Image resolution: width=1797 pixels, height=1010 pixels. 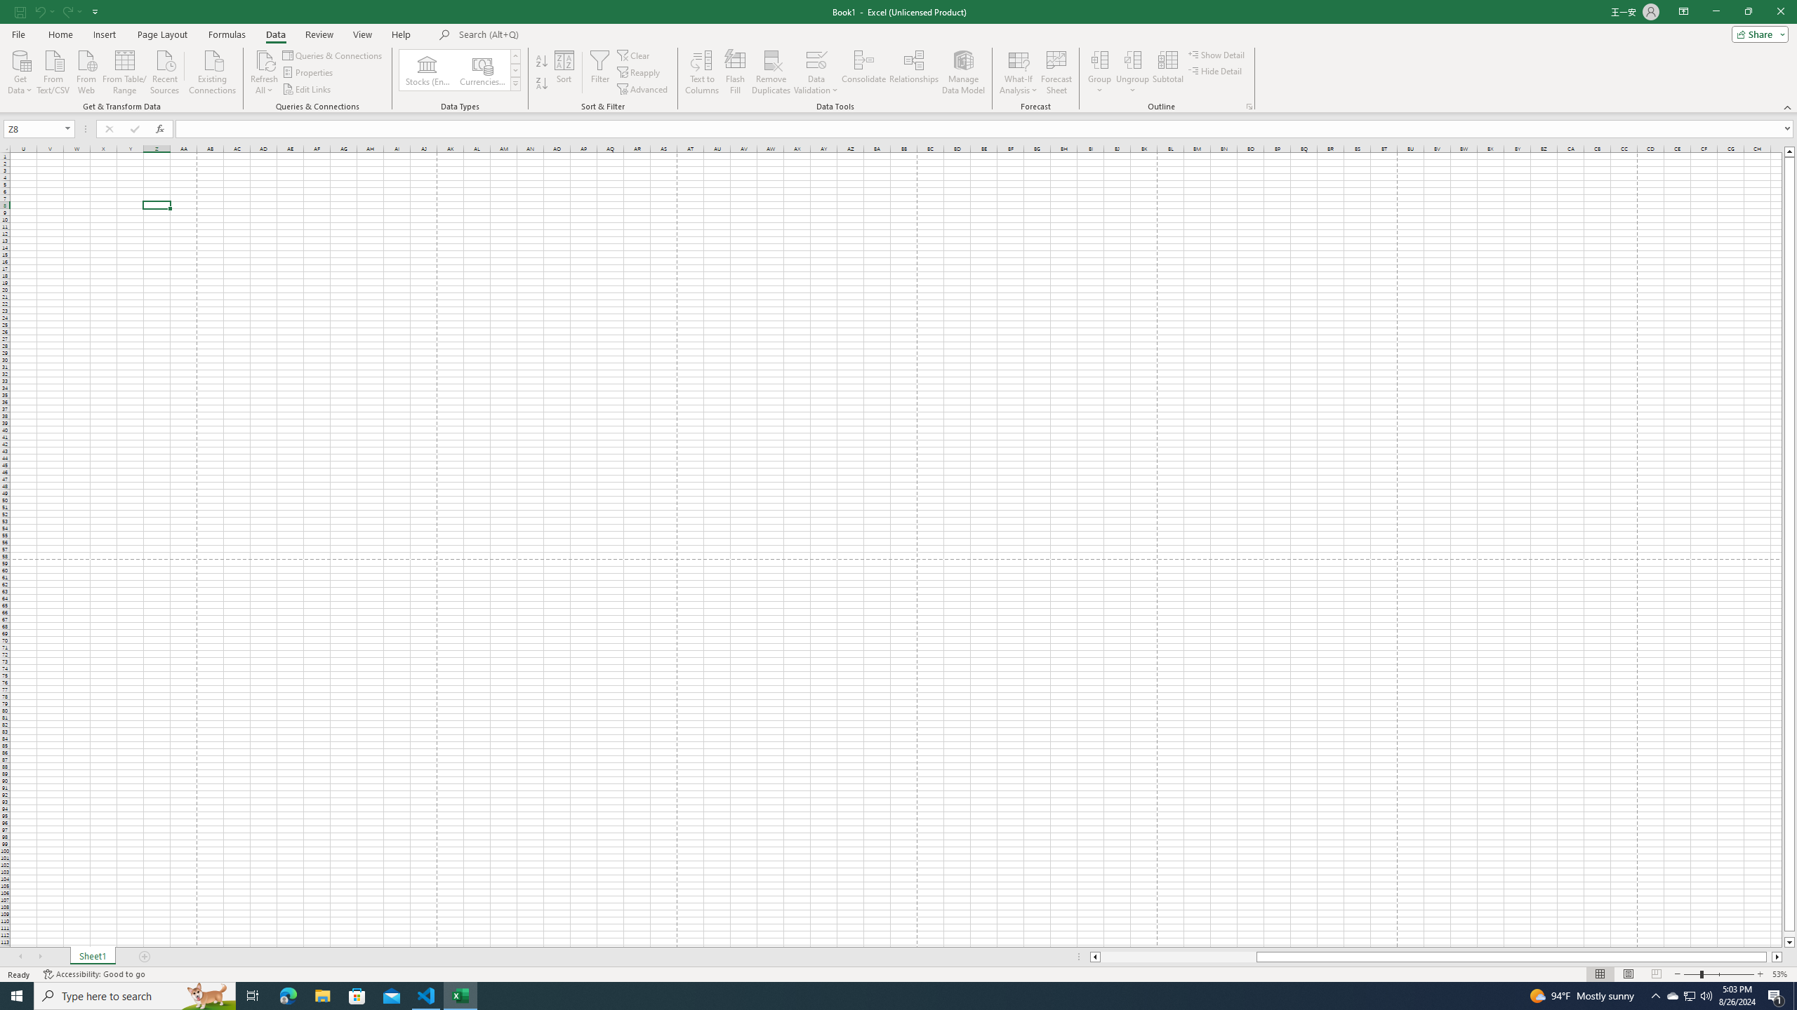 I want to click on What-If Analysis, so click(x=1019, y=72).